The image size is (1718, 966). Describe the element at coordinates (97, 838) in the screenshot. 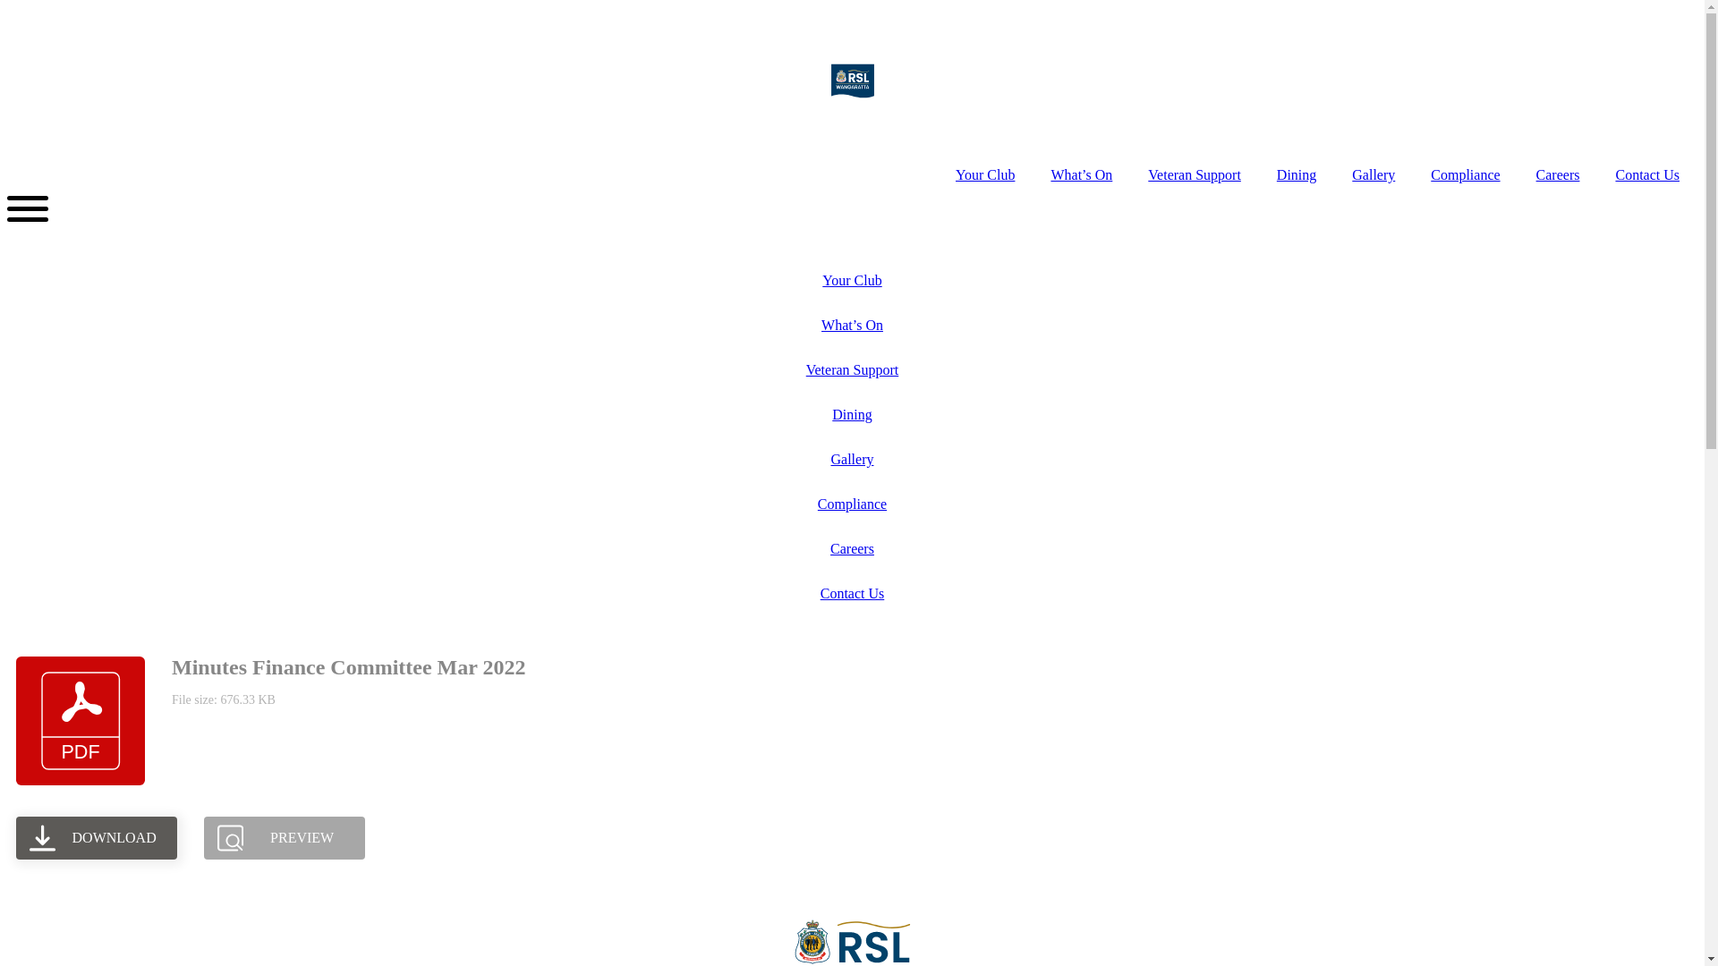

I see `DOWNLOAD` at that location.